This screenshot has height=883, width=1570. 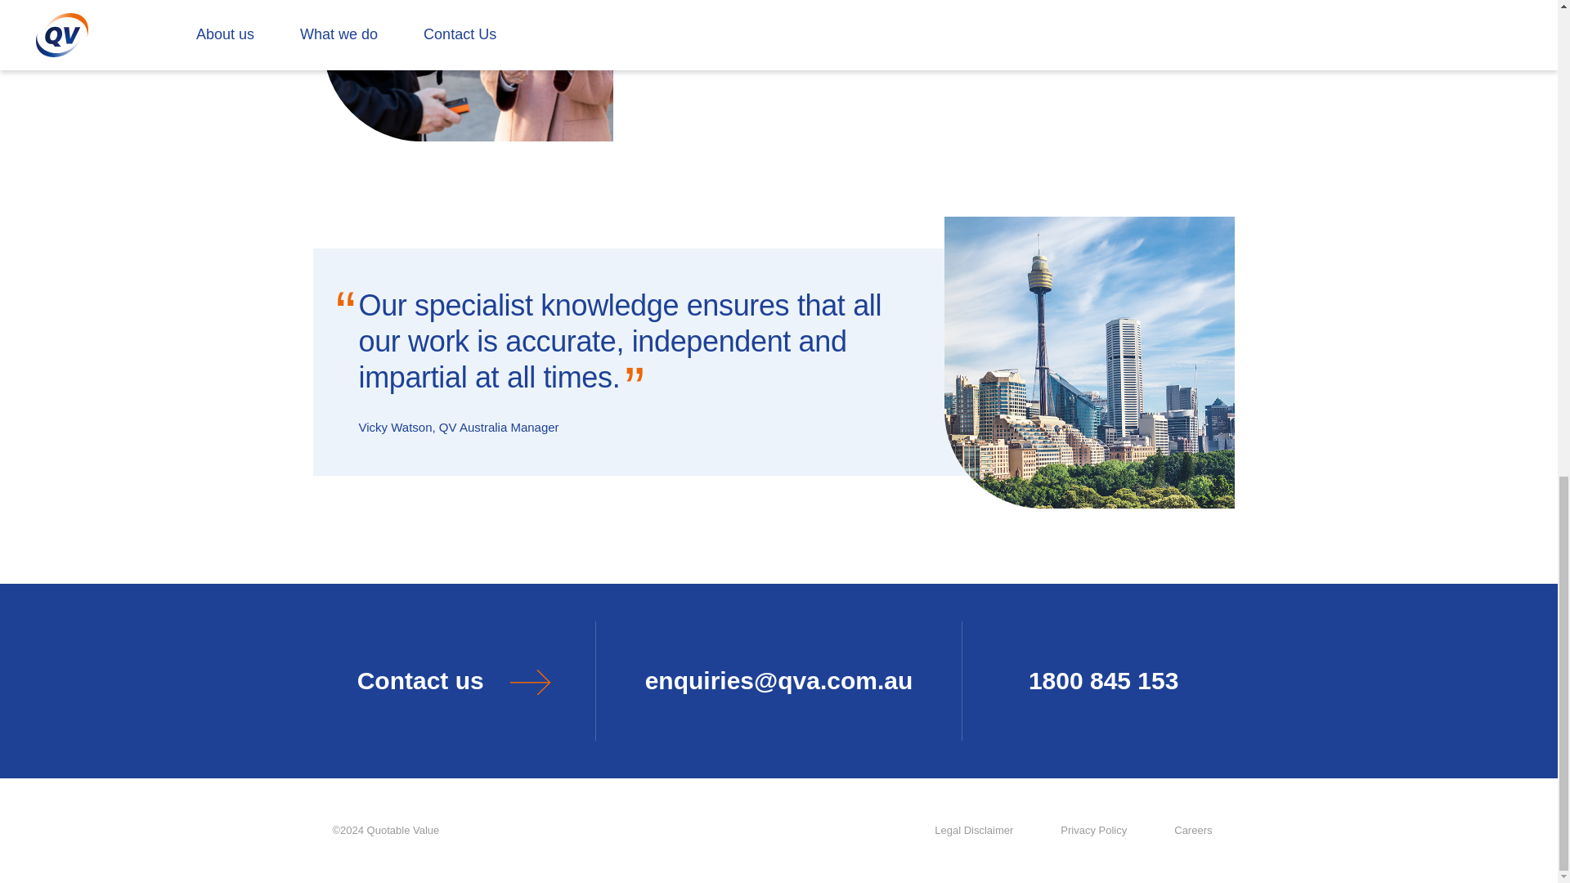 What do you see at coordinates (453, 682) in the screenshot?
I see `Contact us` at bounding box center [453, 682].